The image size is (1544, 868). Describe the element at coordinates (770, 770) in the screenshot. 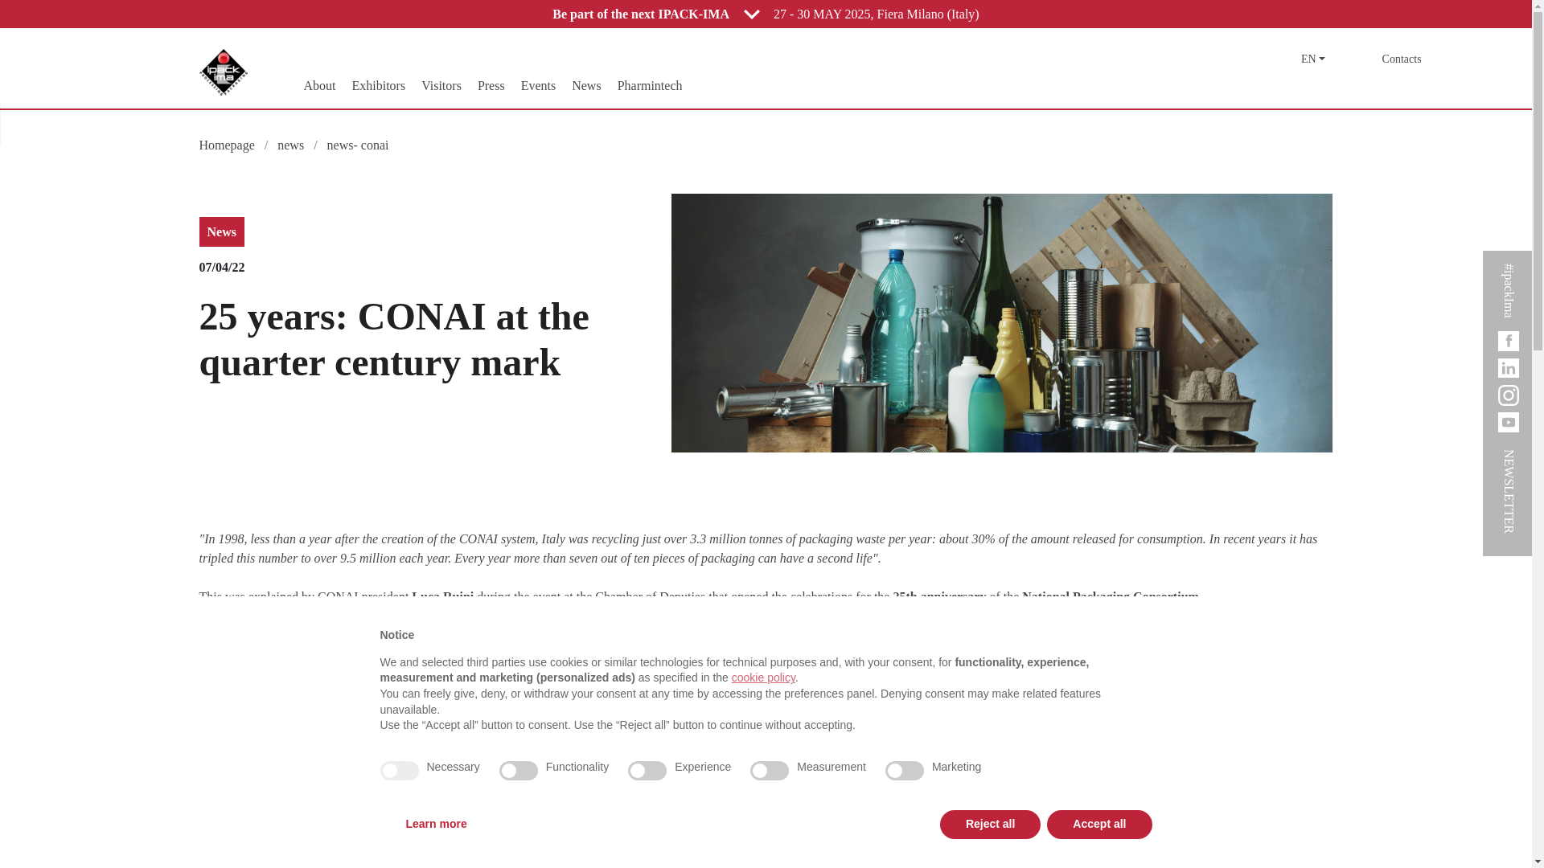

I see `false` at that location.